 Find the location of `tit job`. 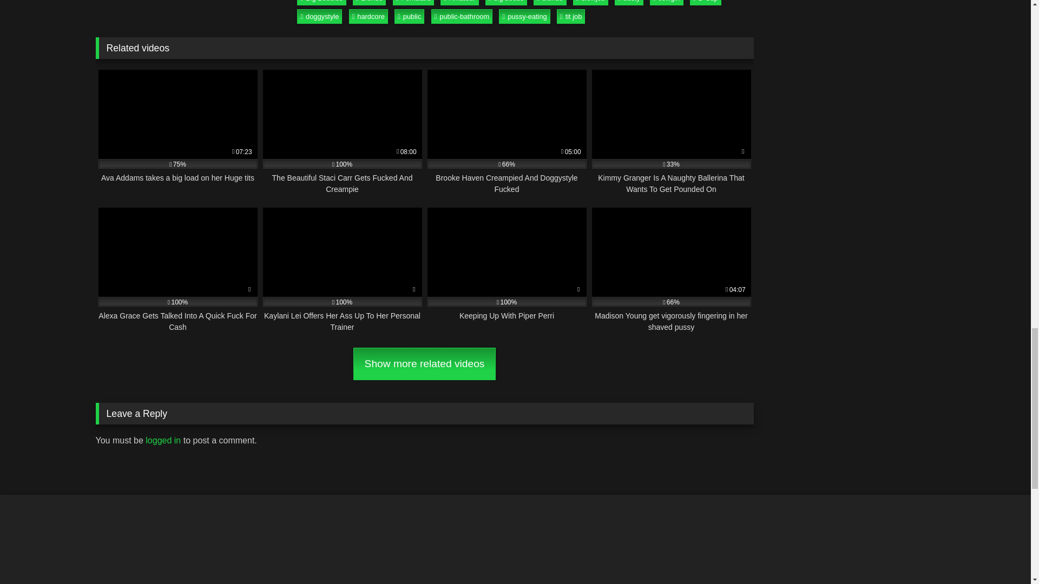

tit job is located at coordinates (571, 16).